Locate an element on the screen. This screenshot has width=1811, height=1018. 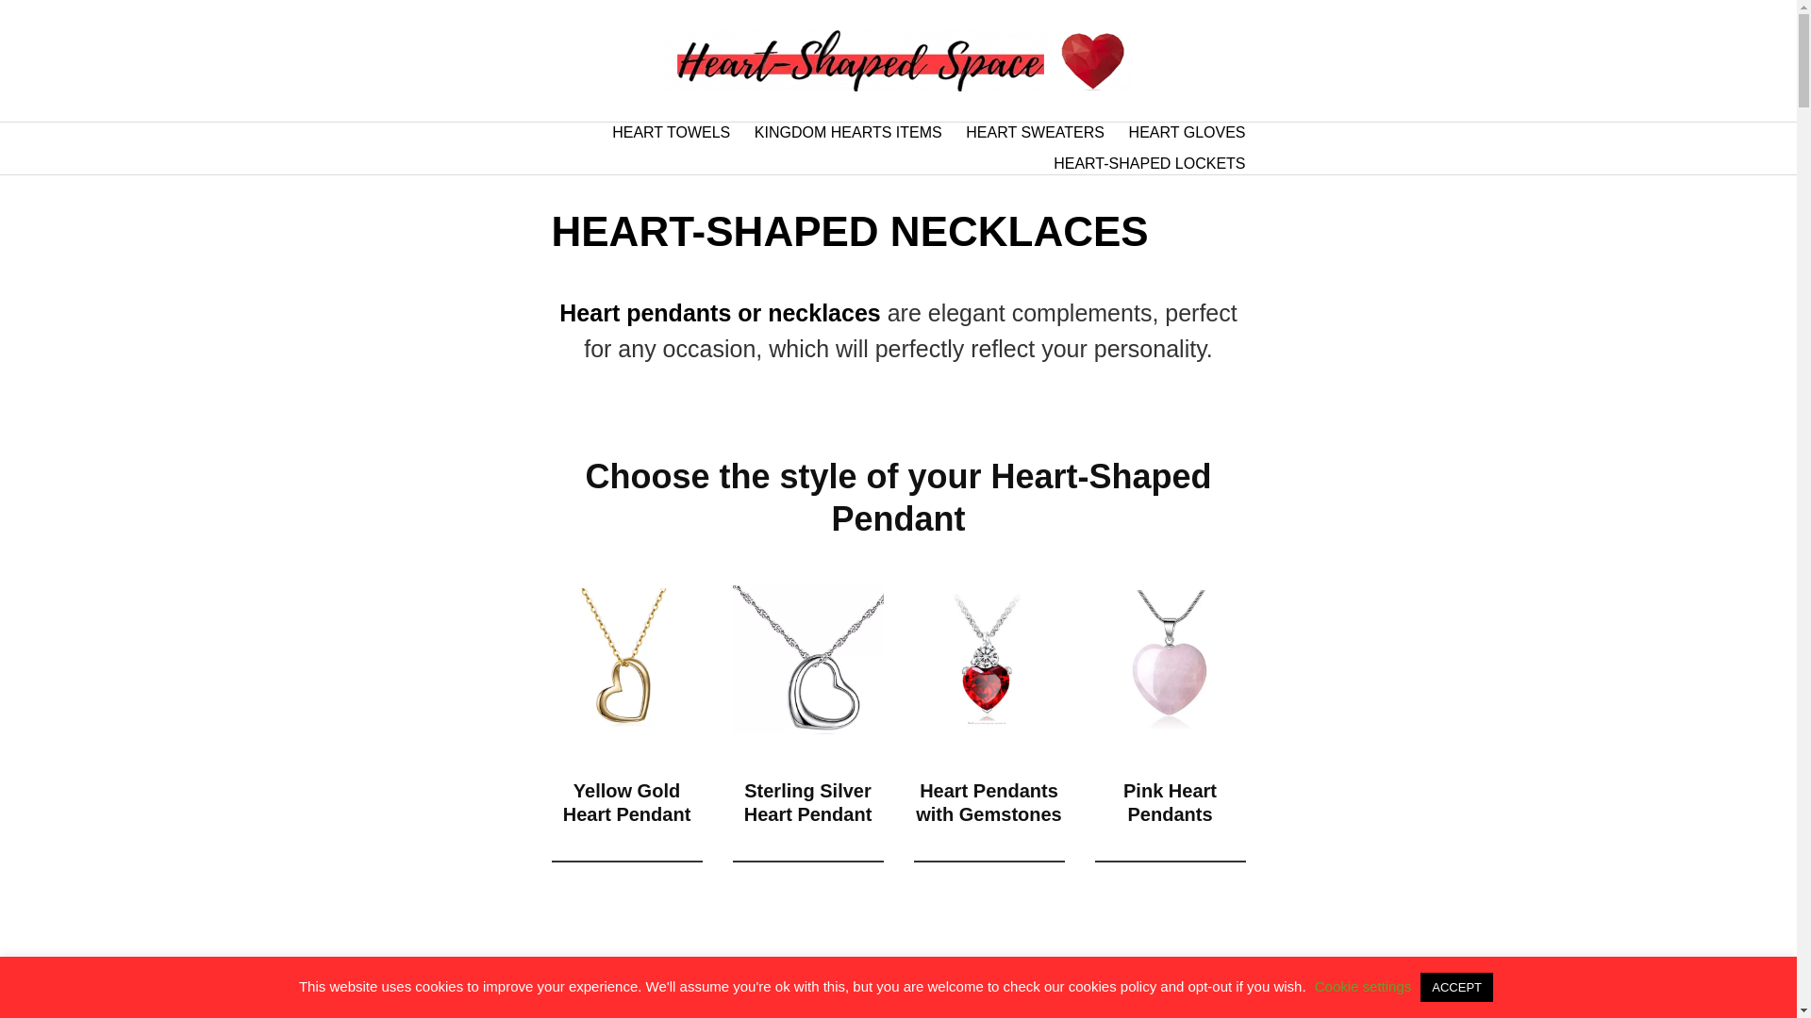
HEART SWEATERS is located at coordinates (1035, 132).